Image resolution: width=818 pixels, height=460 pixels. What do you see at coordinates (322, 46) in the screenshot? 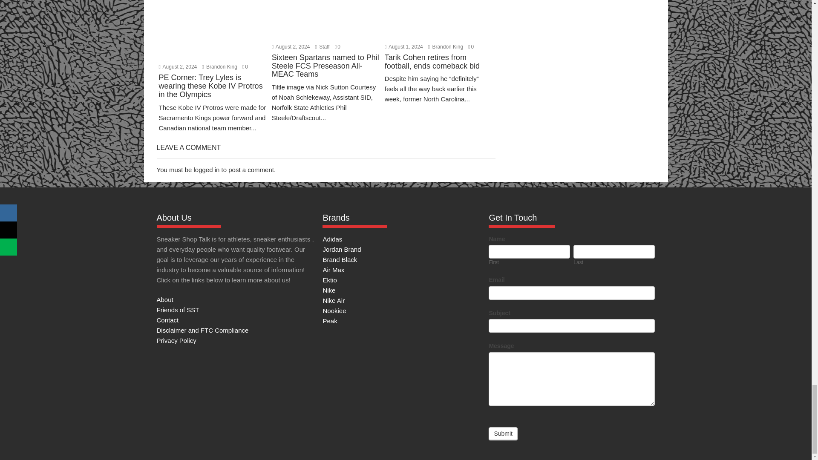
I see `Staff` at bounding box center [322, 46].